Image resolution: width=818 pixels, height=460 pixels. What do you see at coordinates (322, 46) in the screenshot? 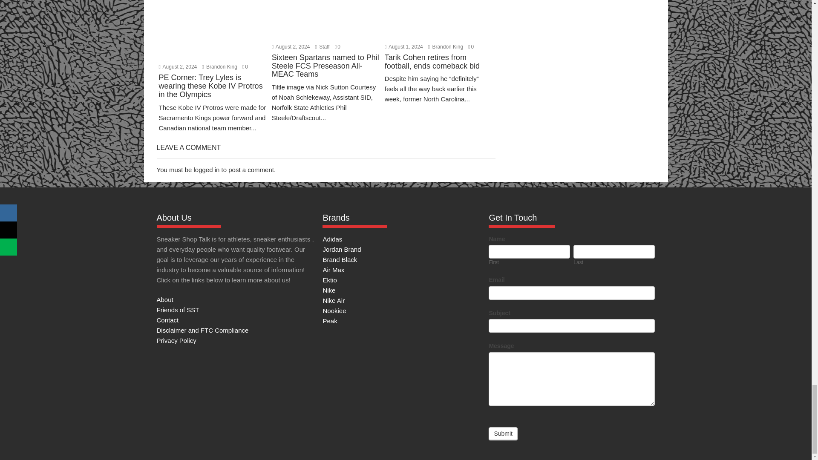
I see `Staff` at bounding box center [322, 46].